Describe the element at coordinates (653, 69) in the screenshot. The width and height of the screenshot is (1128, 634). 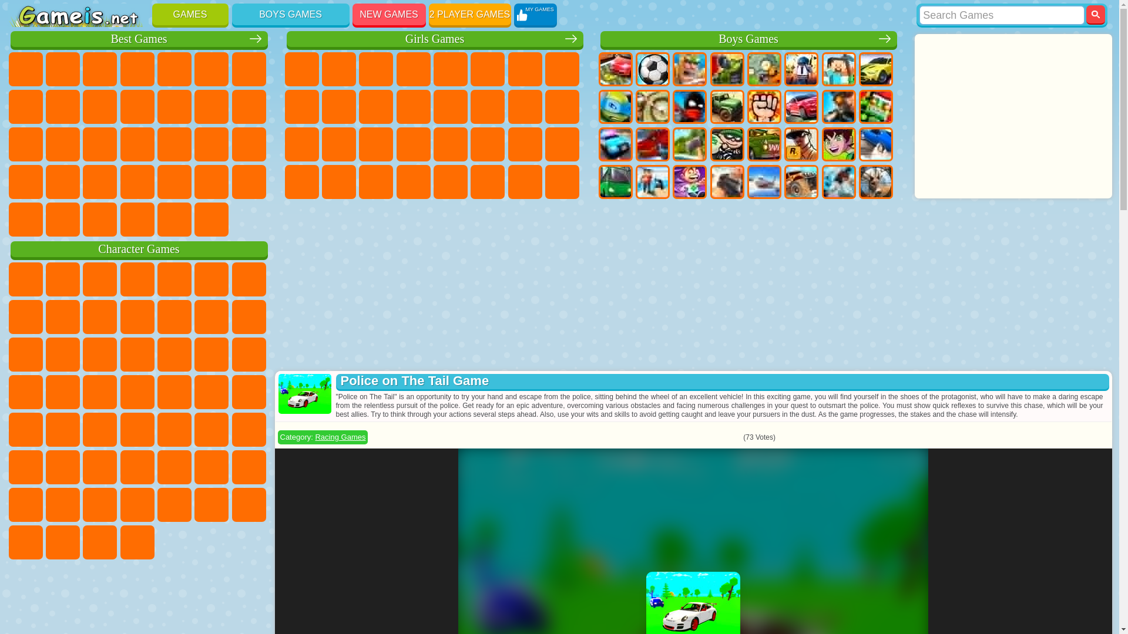
I see `Football` at that location.